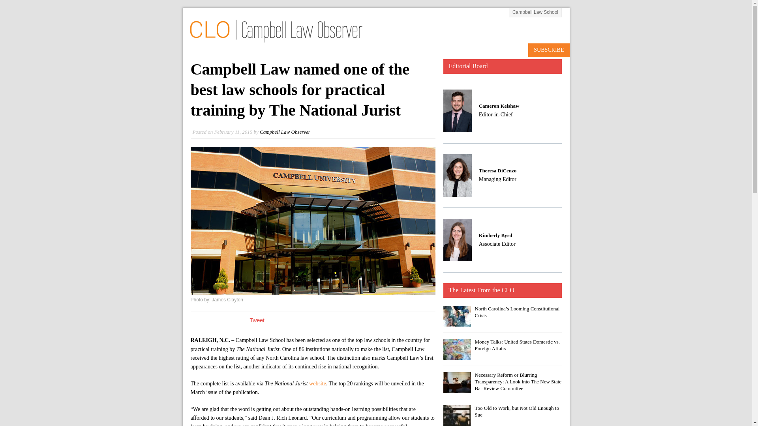 This screenshot has width=758, height=426. I want to click on Cameron Kelshaw, so click(499, 106).